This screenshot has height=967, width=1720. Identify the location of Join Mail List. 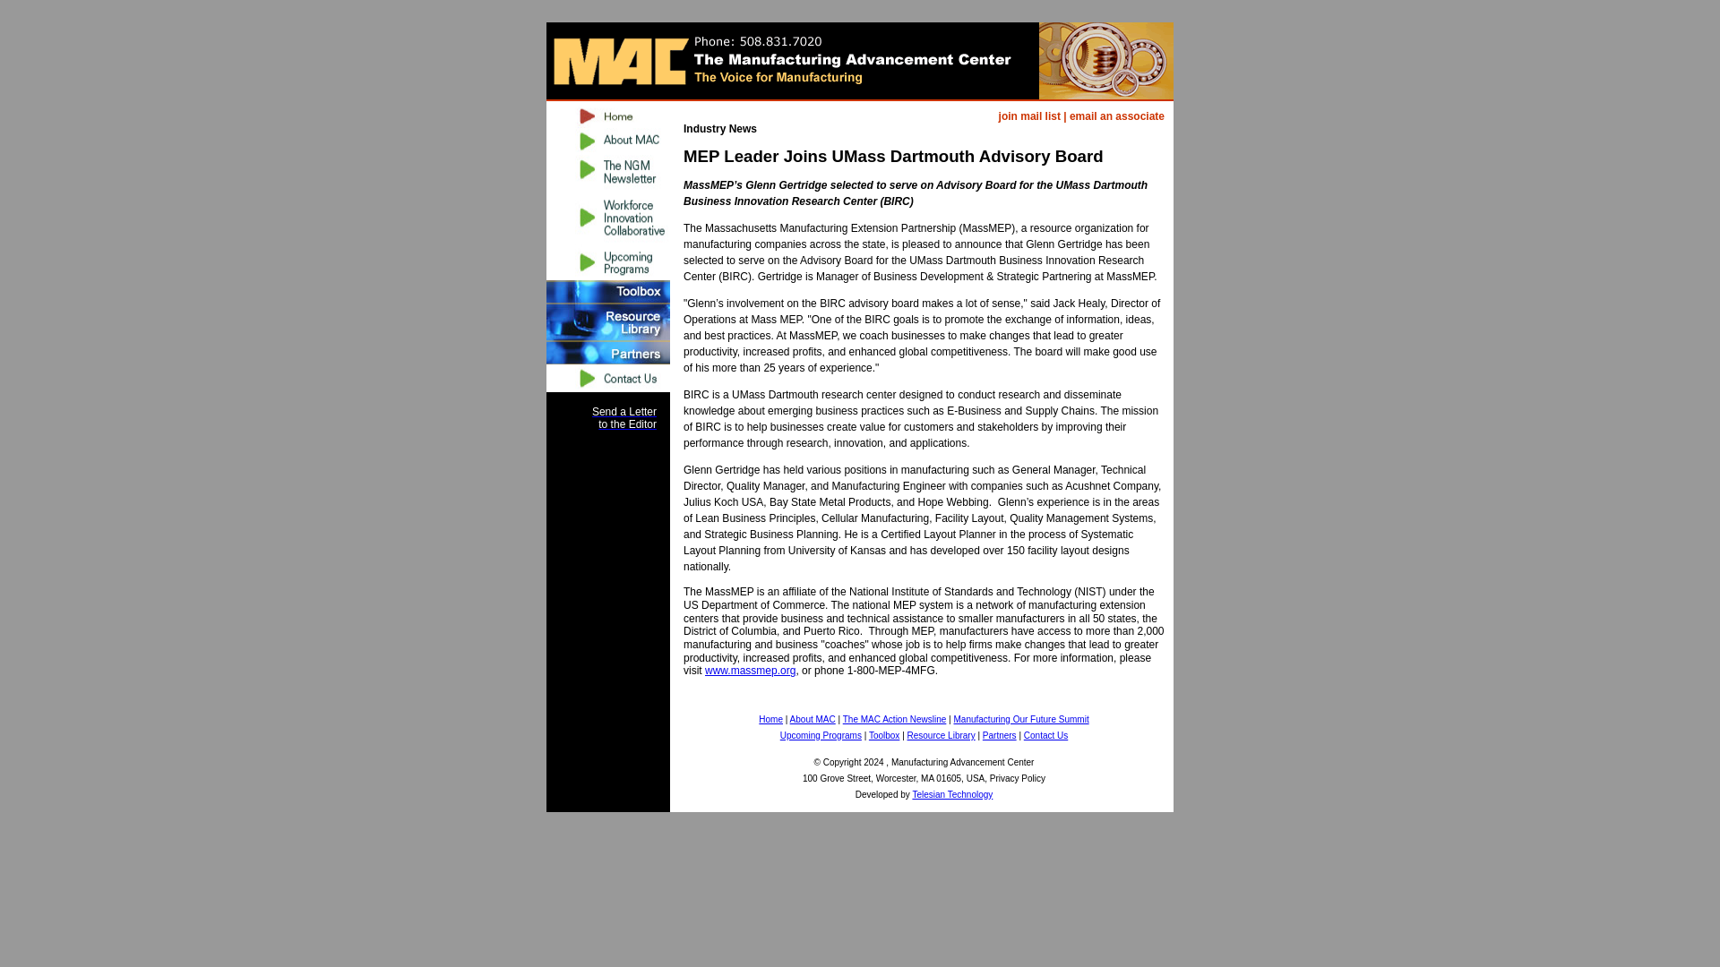
(1030, 116).